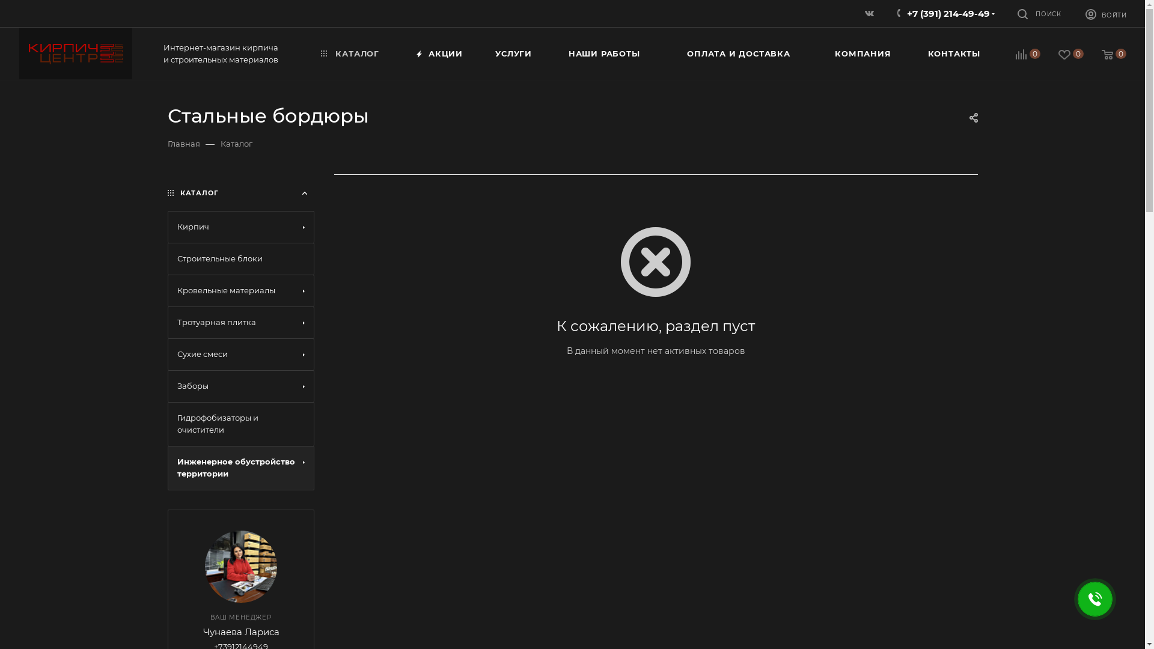 This screenshot has height=649, width=1154. Describe the element at coordinates (1019, 55) in the screenshot. I see `0` at that location.